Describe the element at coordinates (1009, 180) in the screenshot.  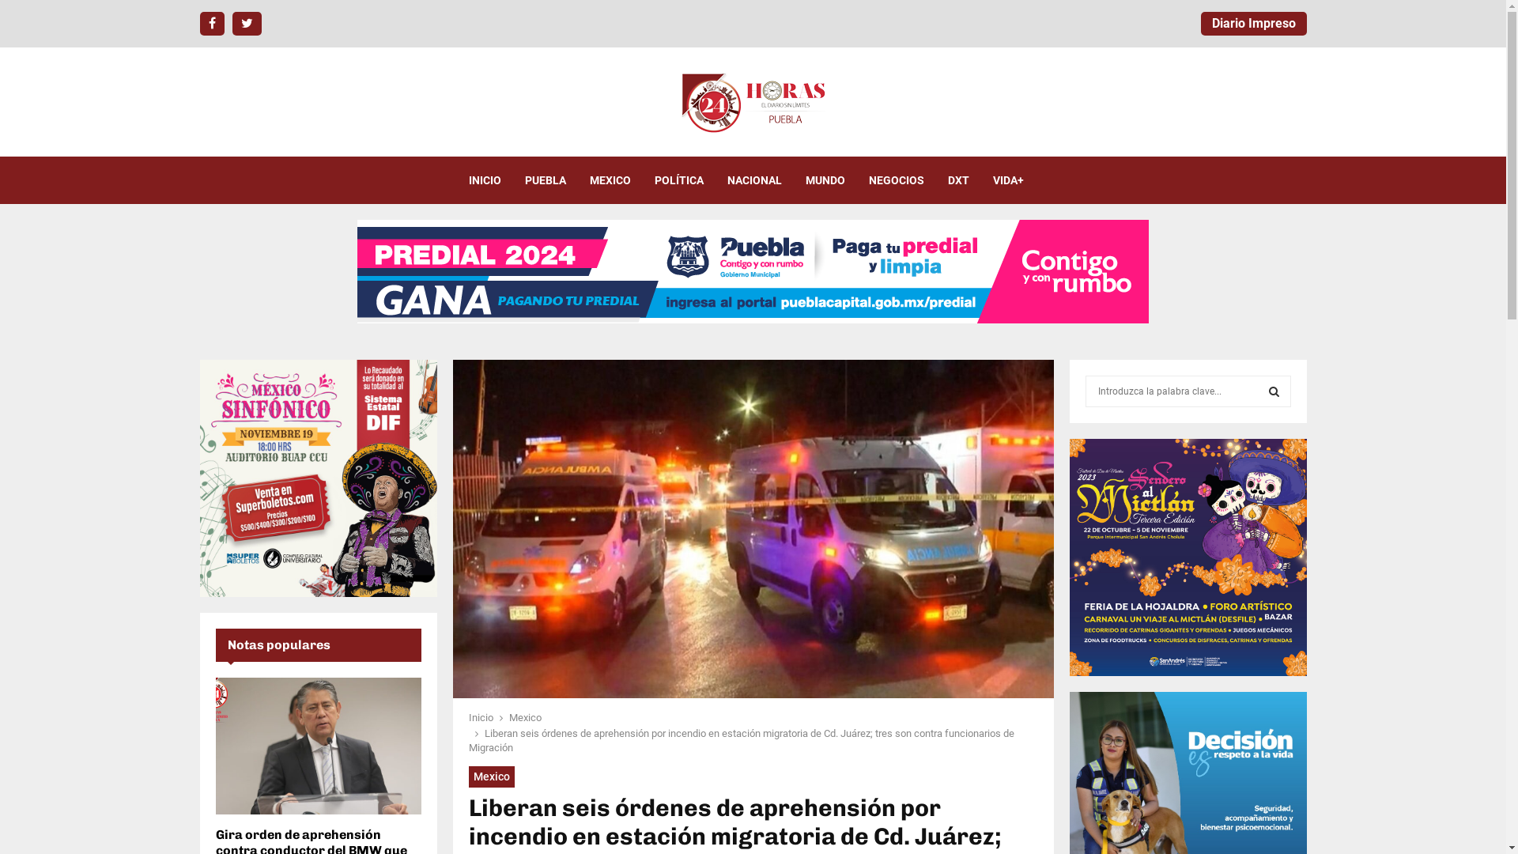
I see `VIDA+` at that location.